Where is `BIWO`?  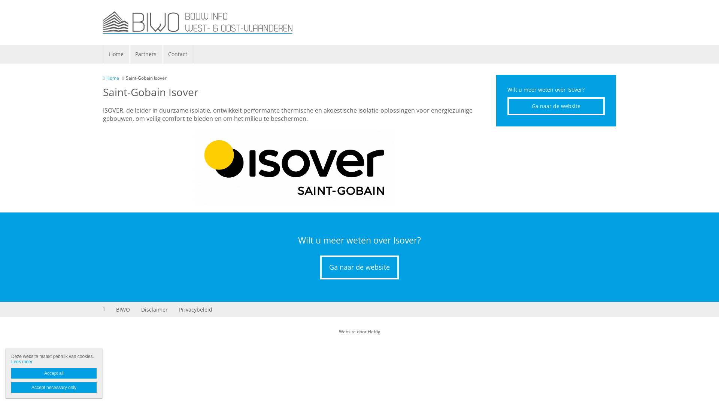 BIWO is located at coordinates (123, 310).